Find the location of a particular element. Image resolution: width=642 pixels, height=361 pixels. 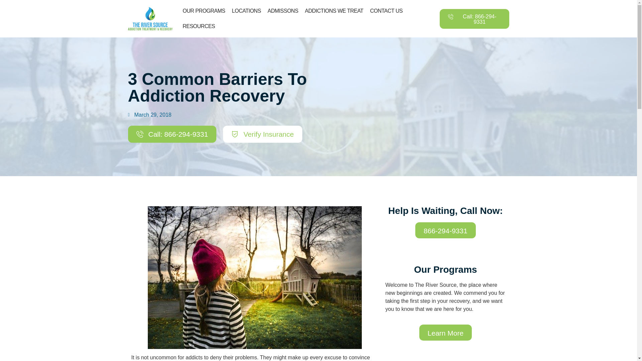

LOCATIONS is located at coordinates (246, 11).